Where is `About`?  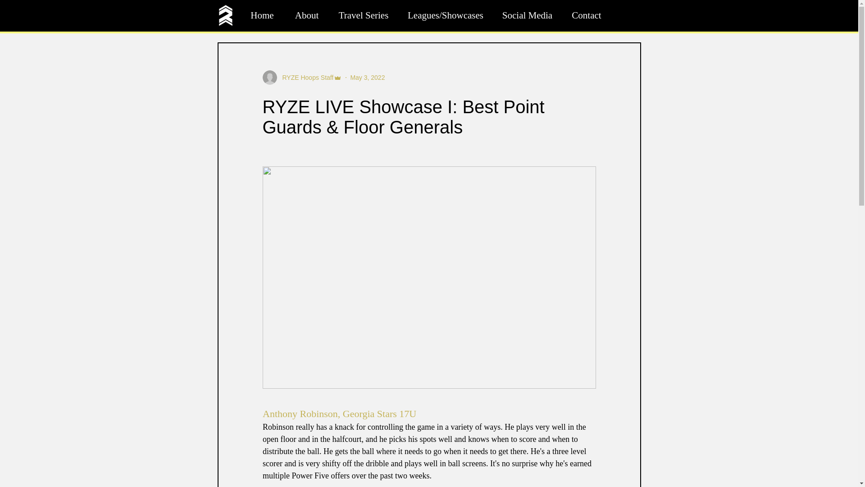 About is located at coordinates (307, 15).